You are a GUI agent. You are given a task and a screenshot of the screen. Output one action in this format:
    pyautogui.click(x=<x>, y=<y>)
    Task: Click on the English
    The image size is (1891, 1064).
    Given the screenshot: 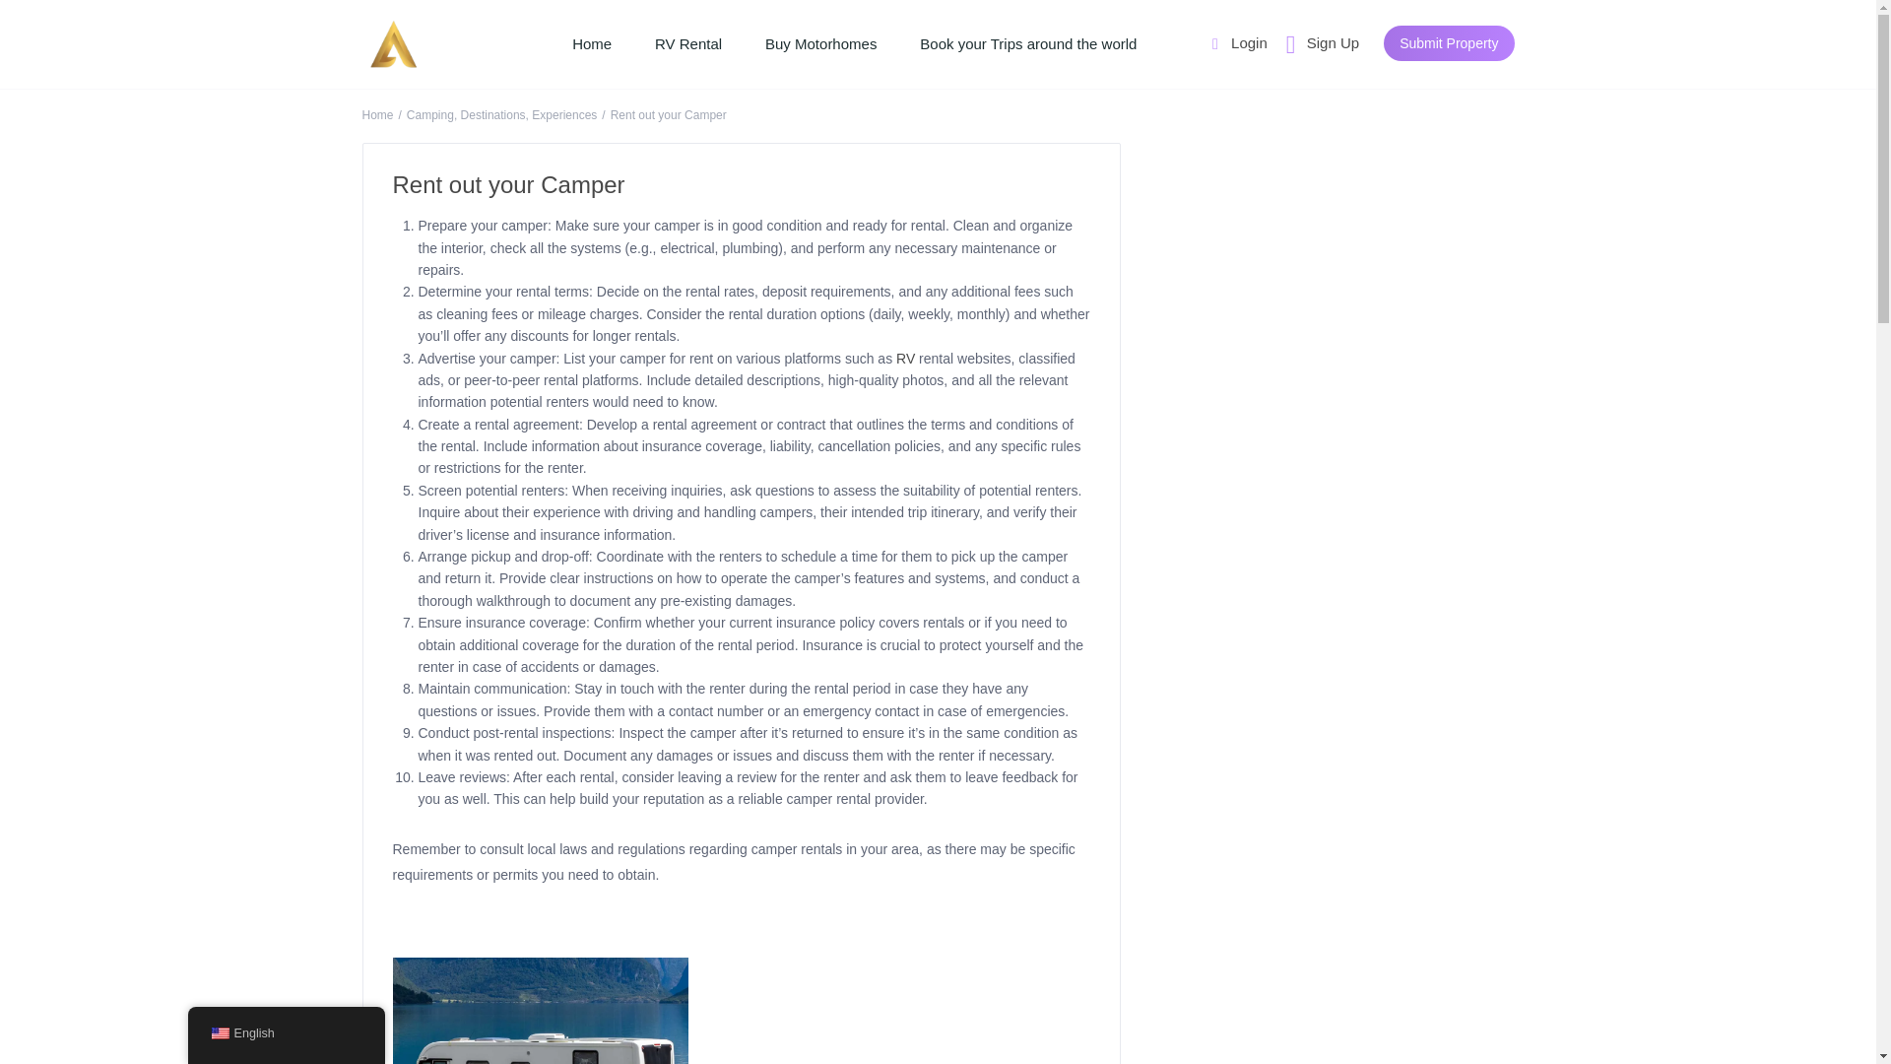 What is the action you would take?
    pyautogui.click(x=219, y=1033)
    